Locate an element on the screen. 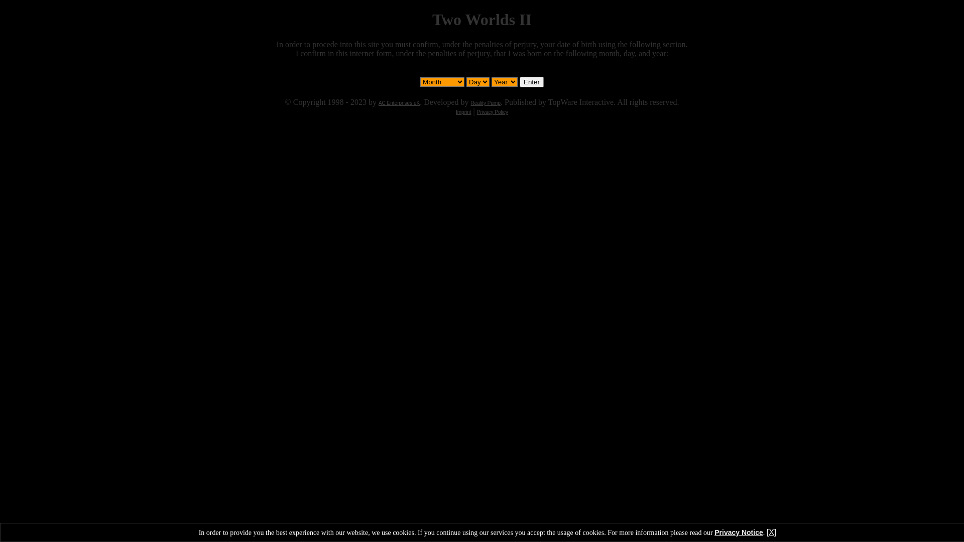 The image size is (964, 542). Imprint is located at coordinates (464, 112).